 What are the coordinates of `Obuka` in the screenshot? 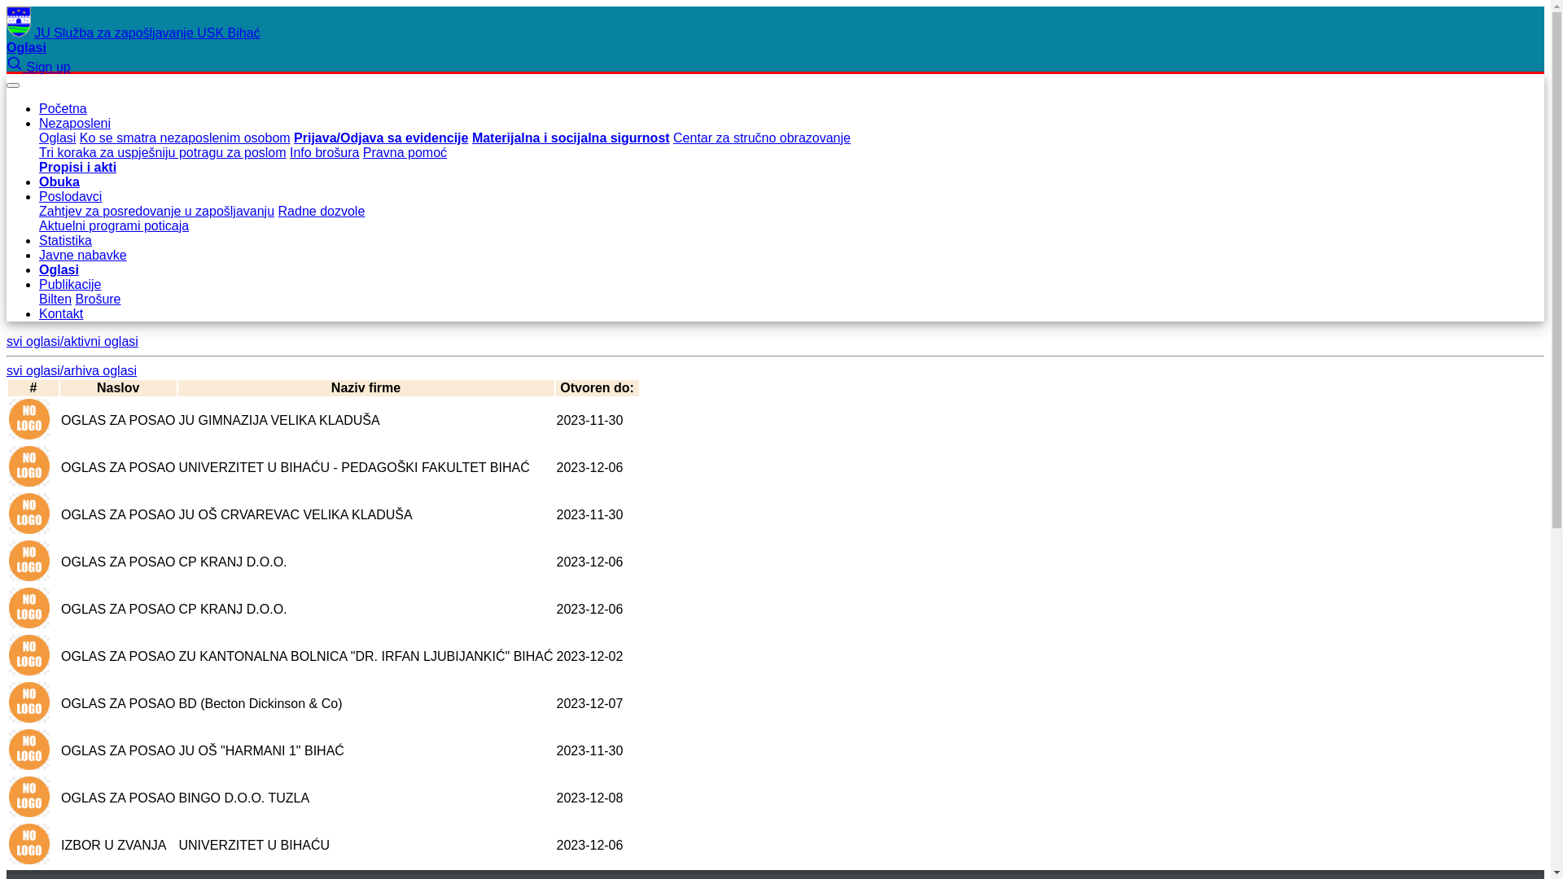 It's located at (59, 182).